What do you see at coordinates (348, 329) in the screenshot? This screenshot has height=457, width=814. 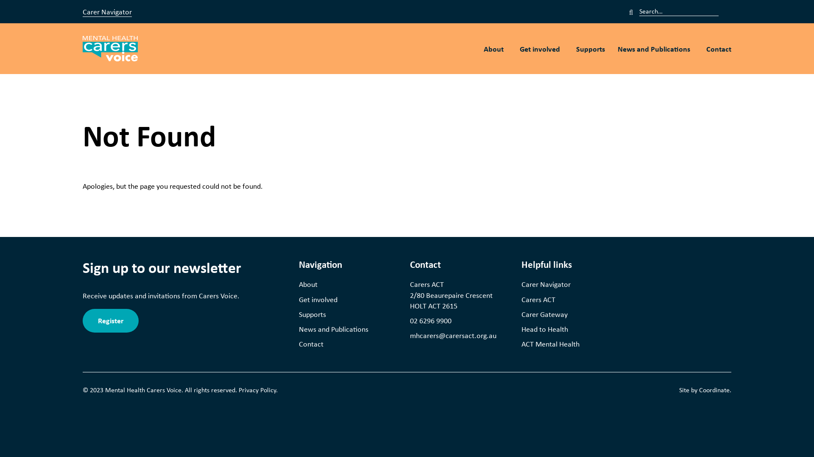 I see `News and Publications` at bounding box center [348, 329].